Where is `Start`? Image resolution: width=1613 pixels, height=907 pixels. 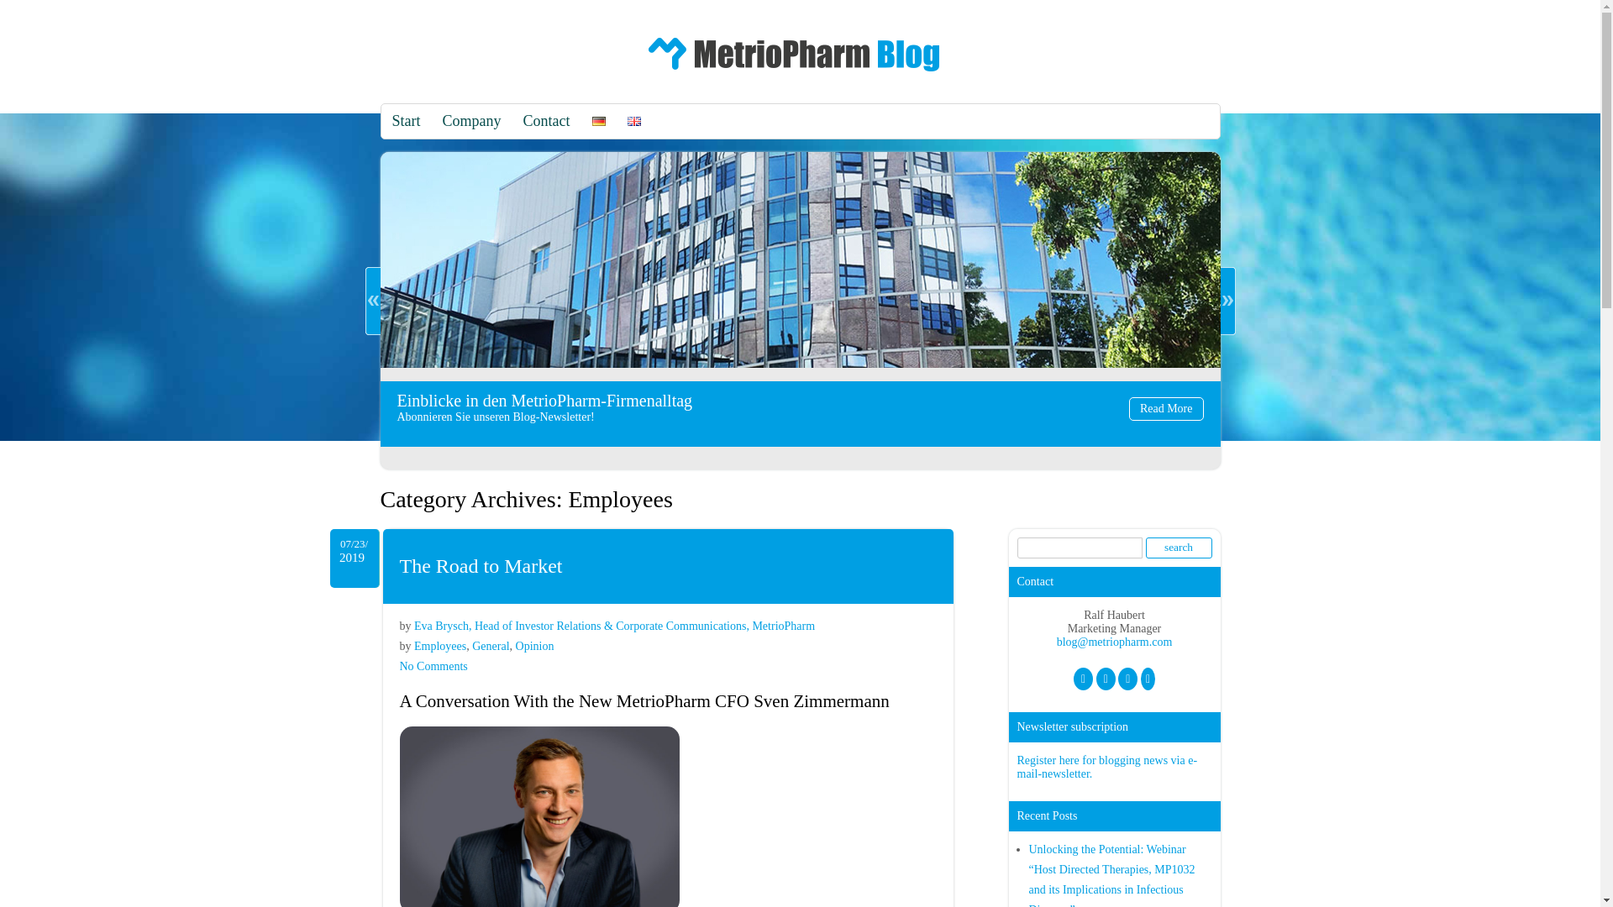
Start is located at coordinates (535, 646).